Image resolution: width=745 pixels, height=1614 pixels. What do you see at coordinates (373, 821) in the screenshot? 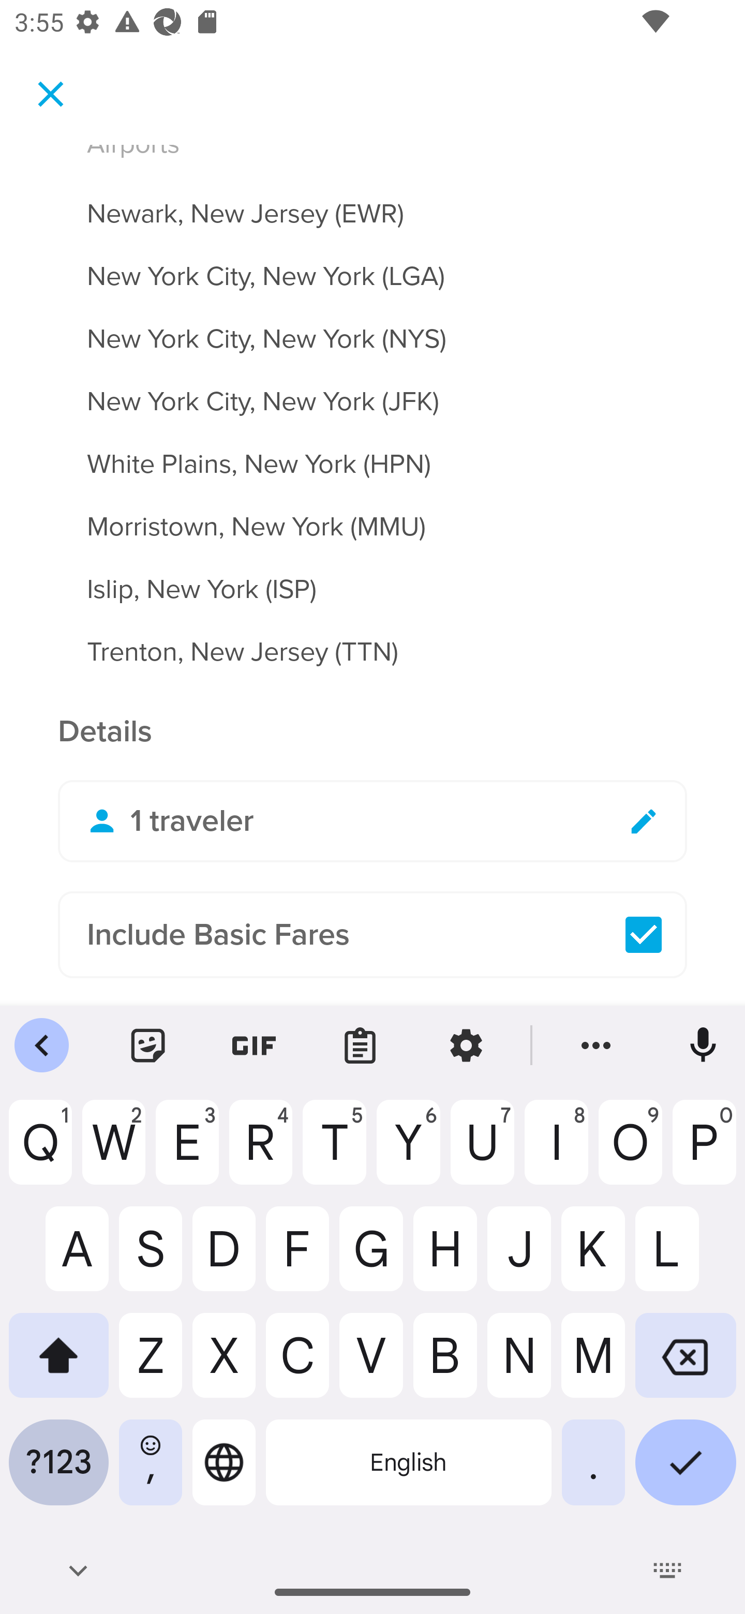
I see `1 traveler Edit Travelers` at bounding box center [373, 821].